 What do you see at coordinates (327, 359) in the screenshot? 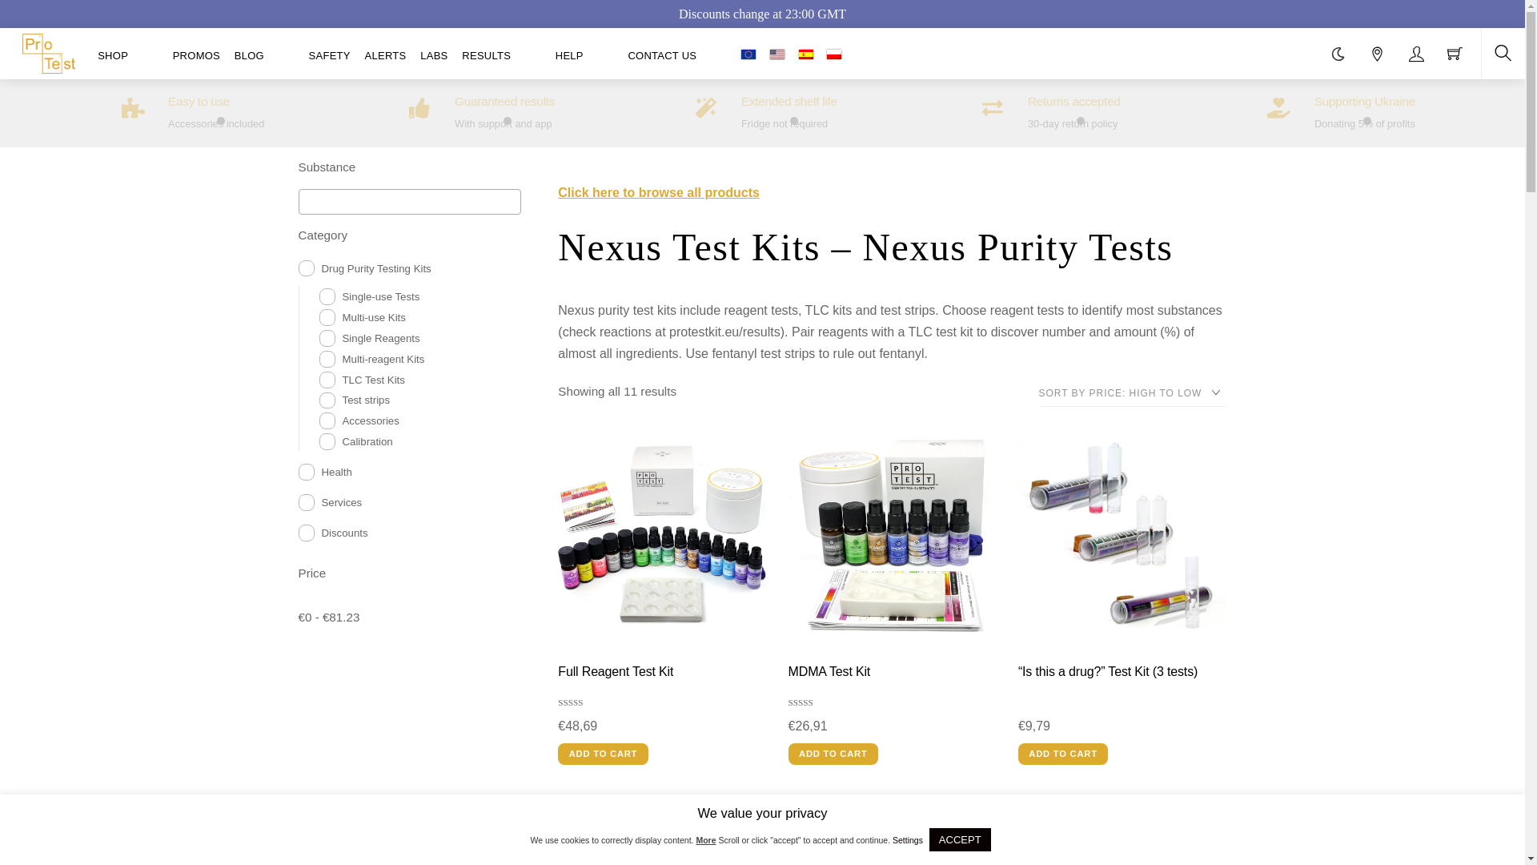
I see `multi-reagent-kits` at bounding box center [327, 359].